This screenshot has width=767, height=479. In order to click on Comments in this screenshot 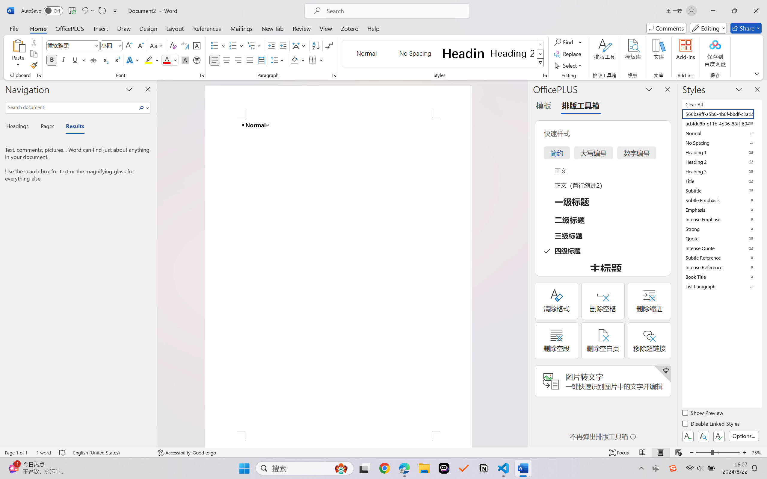, I will do `click(666, 28)`.